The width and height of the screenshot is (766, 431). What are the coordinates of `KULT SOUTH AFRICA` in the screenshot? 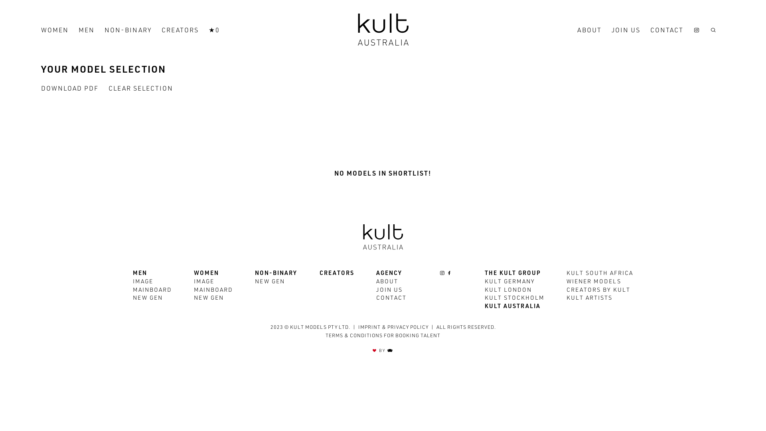 It's located at (600, 274).